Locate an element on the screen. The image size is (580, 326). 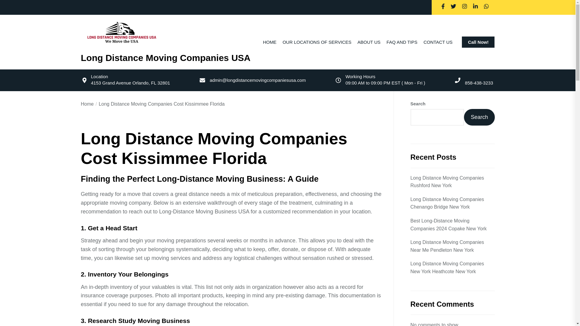
ABOUT US is located at coordinates (369, 42).